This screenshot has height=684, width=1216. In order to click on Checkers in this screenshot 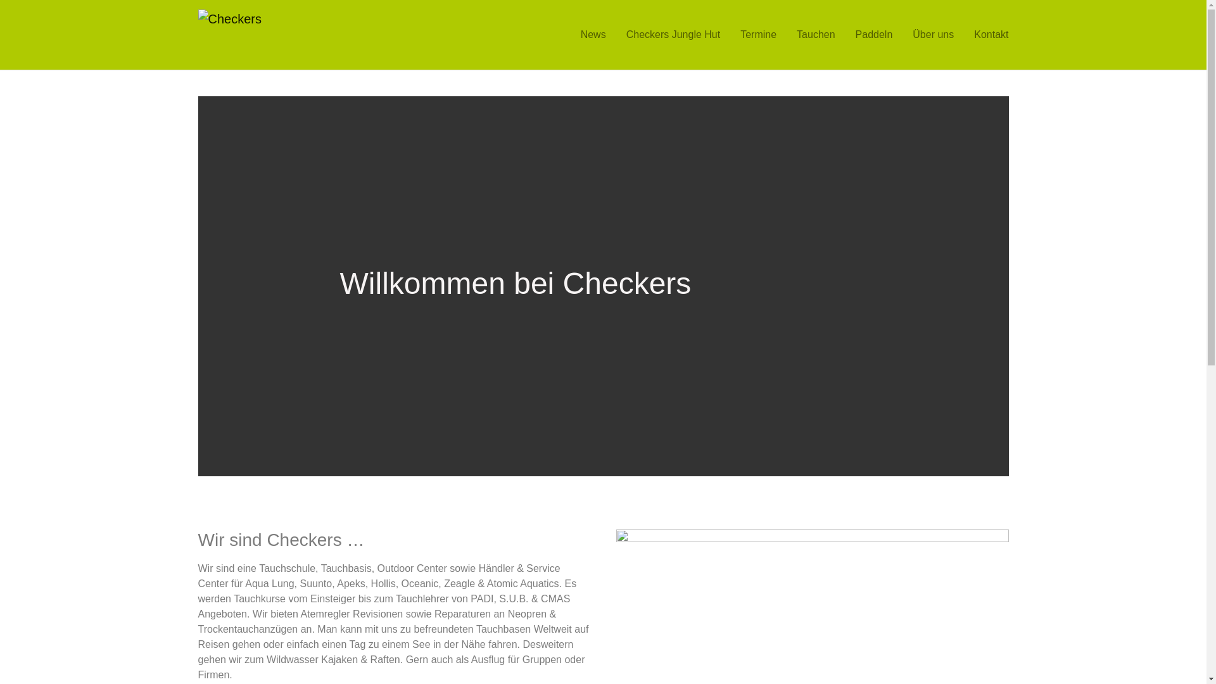, I will do `click(291, 35)`.